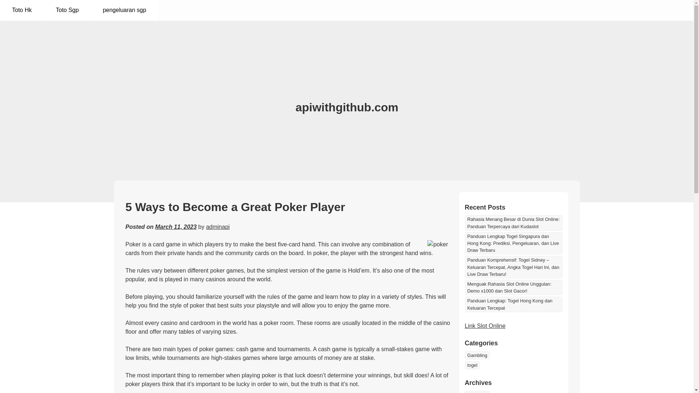 The width and height of the screenshot is (699, 393). Describe the element at coordinates (124, 10) in the screenshot. I see `pengeluaran sgp` at that location.